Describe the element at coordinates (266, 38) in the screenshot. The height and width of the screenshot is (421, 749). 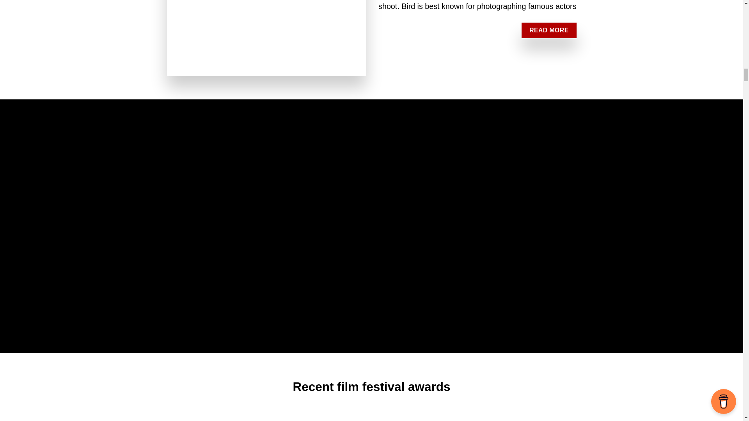
I see `Home` at that location.